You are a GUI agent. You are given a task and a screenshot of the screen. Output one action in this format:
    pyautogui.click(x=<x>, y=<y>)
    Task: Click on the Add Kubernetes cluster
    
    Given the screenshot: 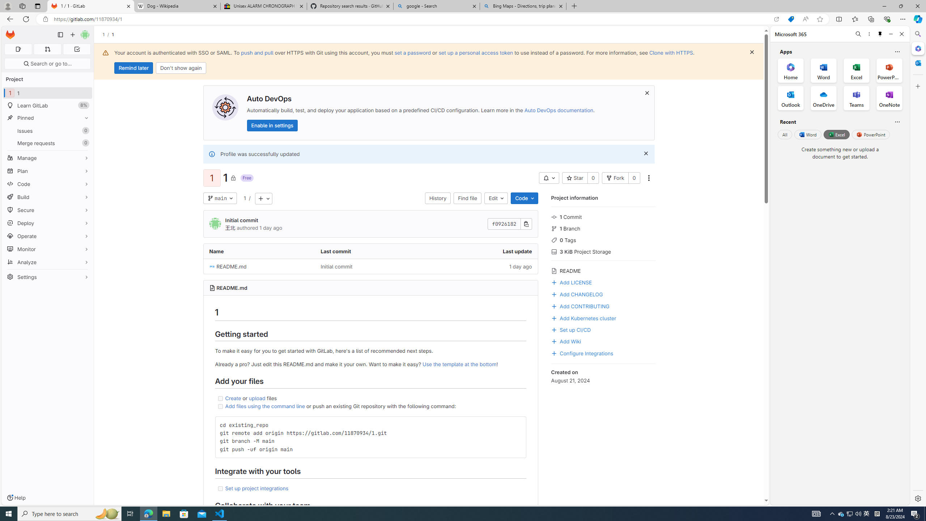 What is the action you would take?
    pyautogui.click(x=584, y=318)
    